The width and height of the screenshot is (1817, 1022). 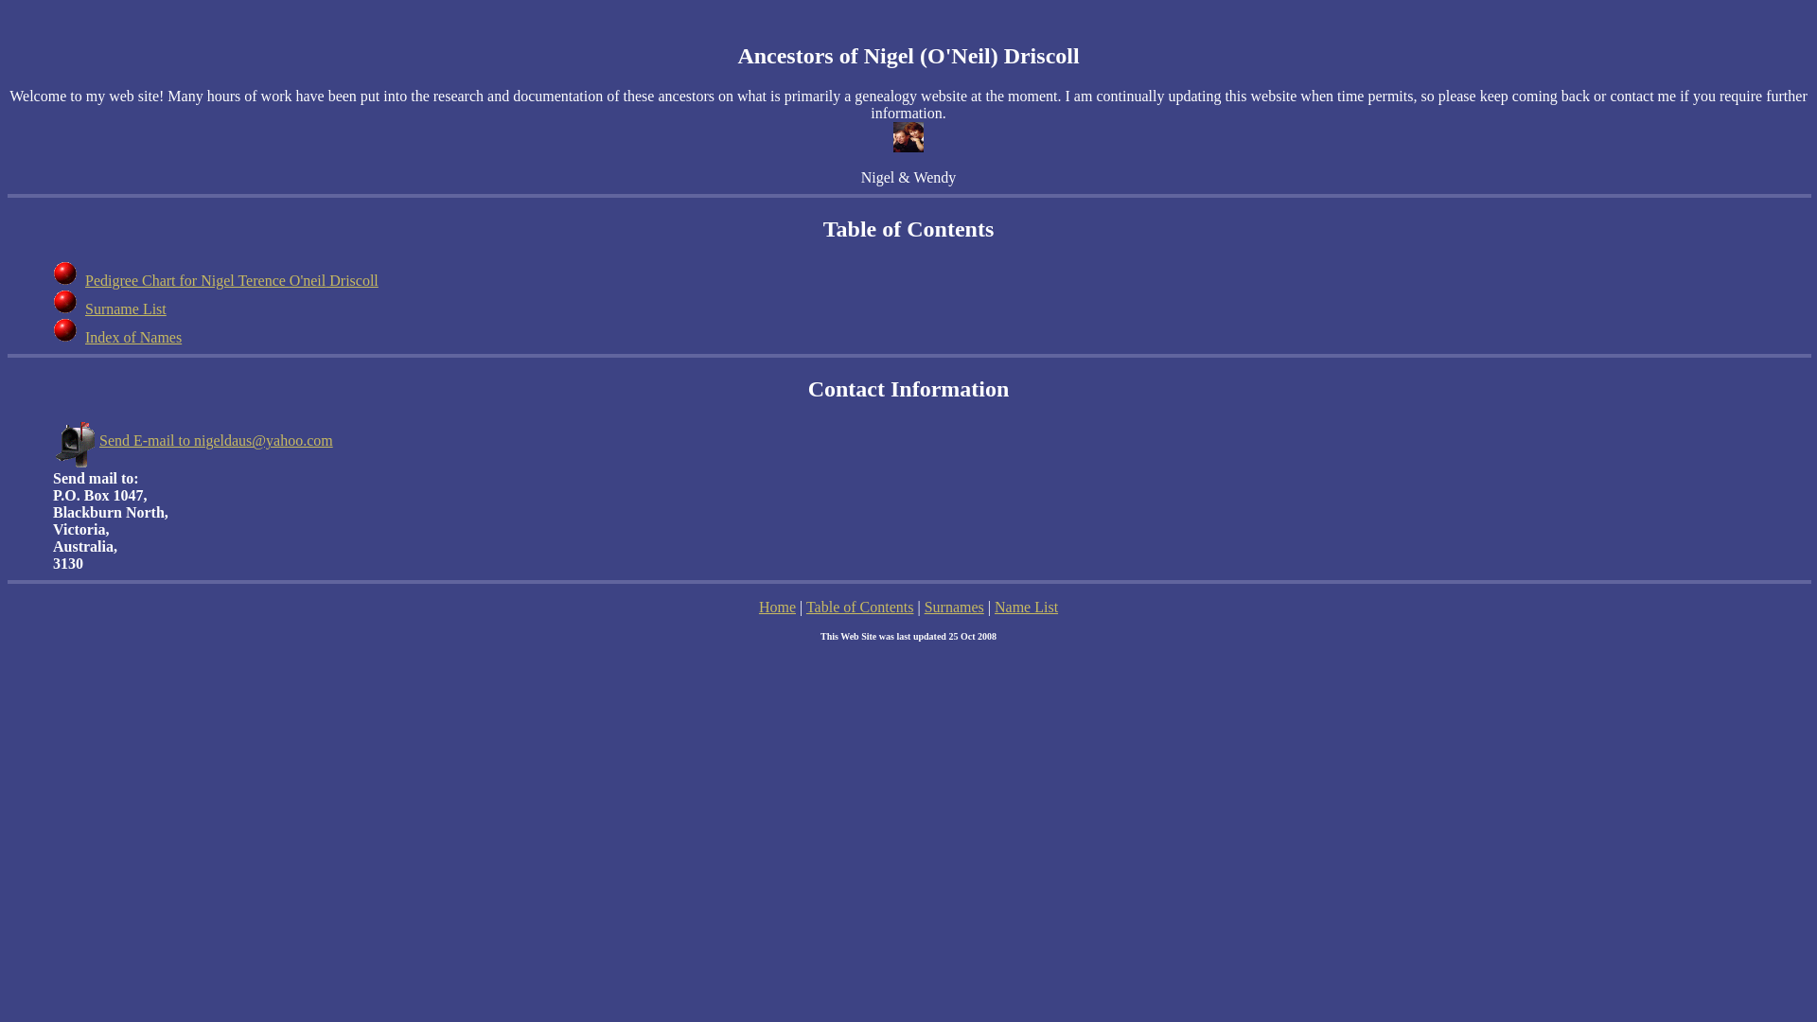 What do you see at coordinates (232, 280) in the screenshot?
I see `Pedigree Chart for Nigel Terence O'neil Driscoll` at bounding box center [232, 280].